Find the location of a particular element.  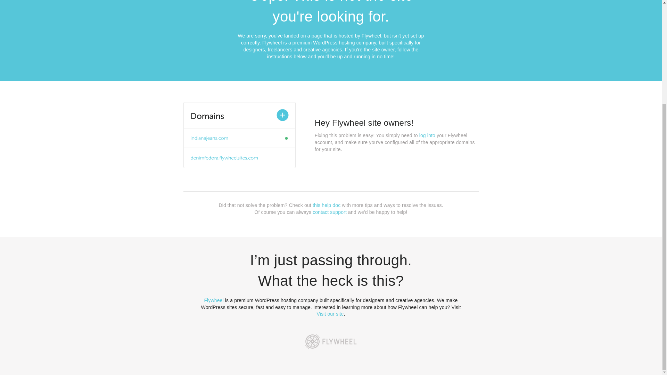

log into is located at coordinates (427, 135).